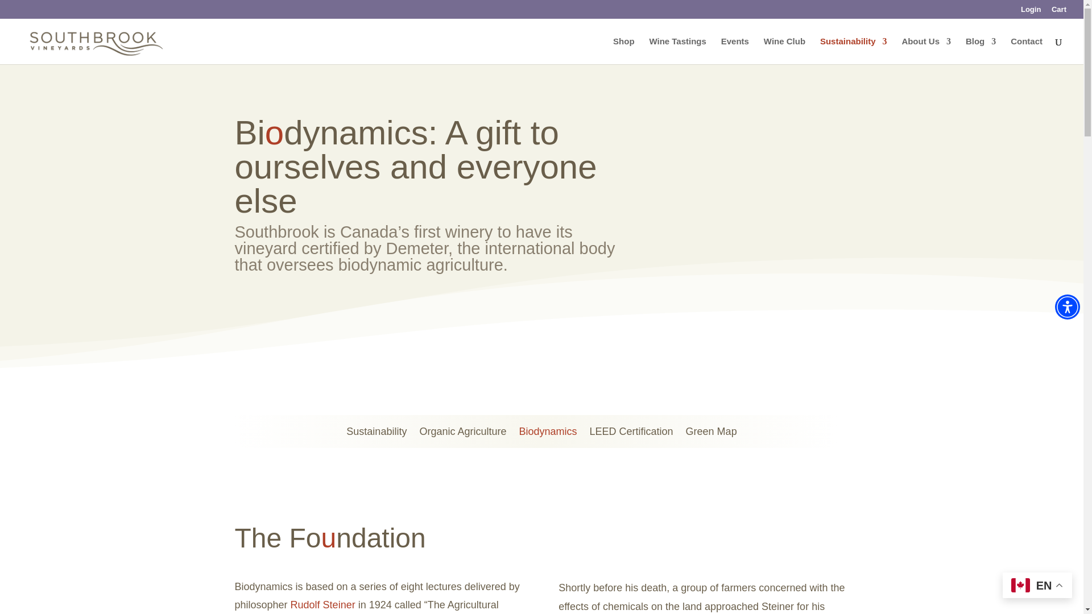  What do you see at coordinates (1027, 51) in the screenshot?
I see `Contact` at bounding box center [1027, 51].